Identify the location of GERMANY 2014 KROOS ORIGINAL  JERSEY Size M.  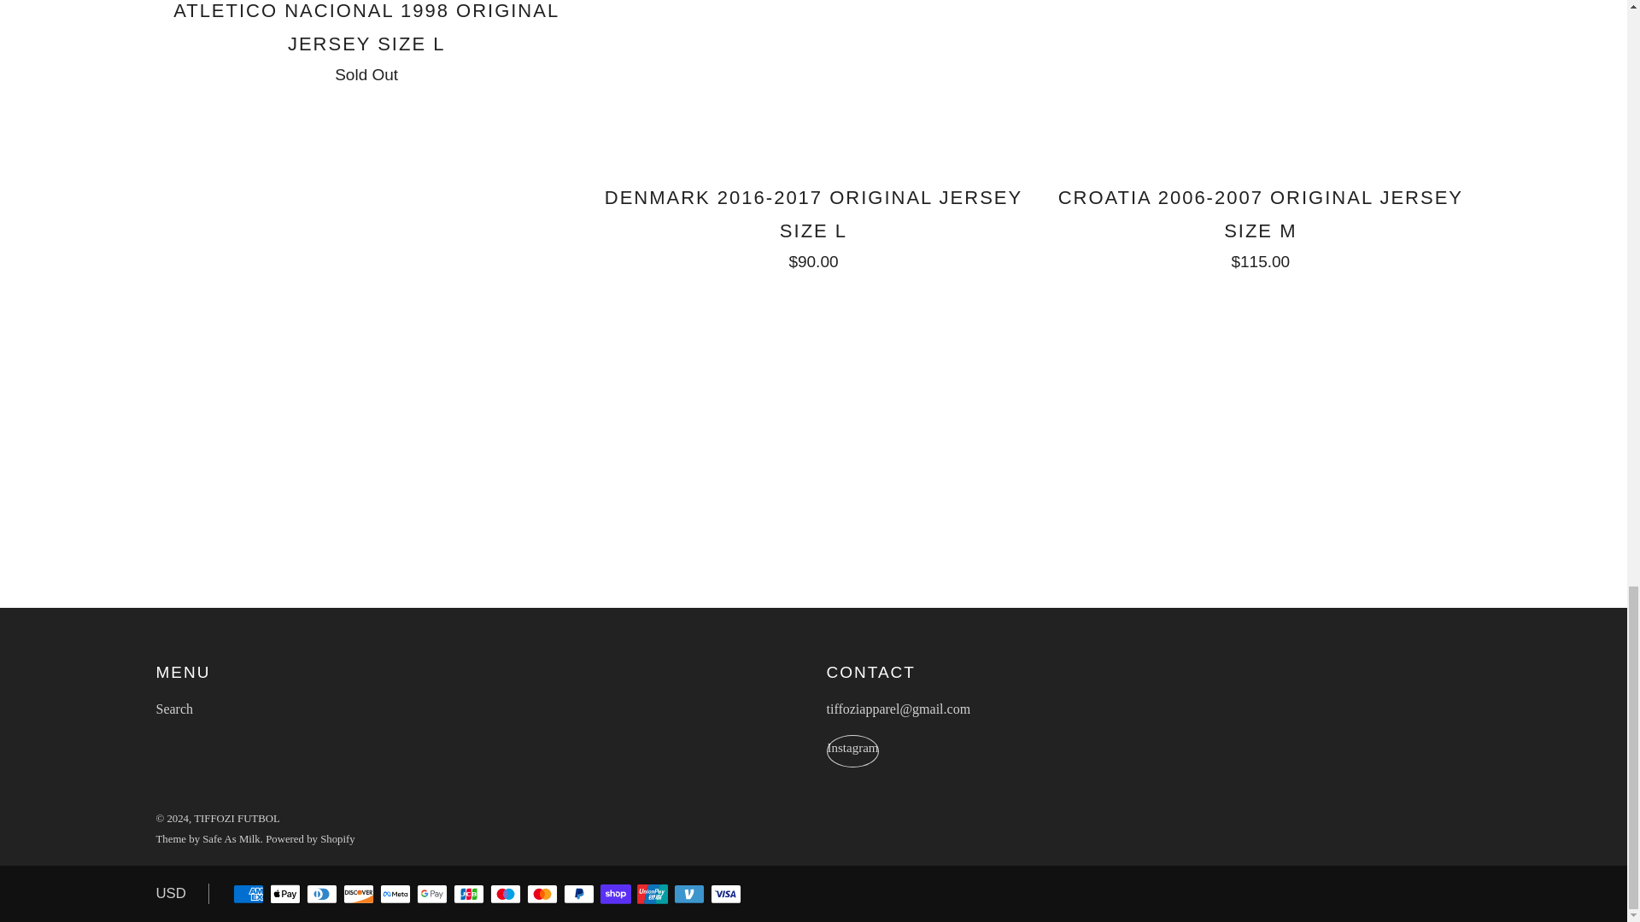
(813, 225).